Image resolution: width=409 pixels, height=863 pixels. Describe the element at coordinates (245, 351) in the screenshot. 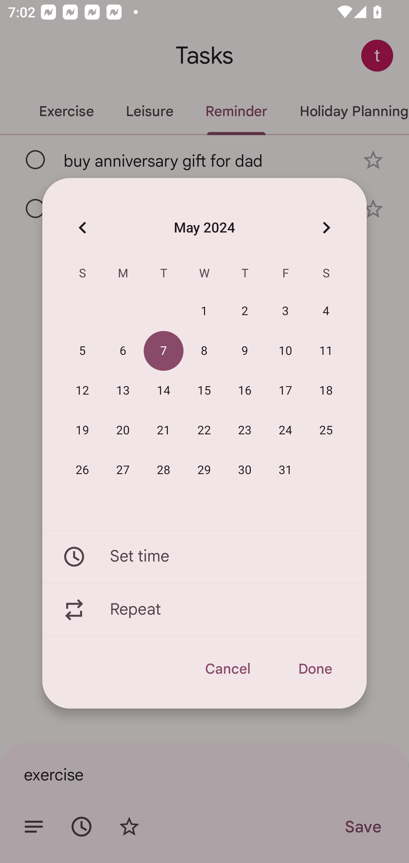

I see `9 09 May 2024` at that location.